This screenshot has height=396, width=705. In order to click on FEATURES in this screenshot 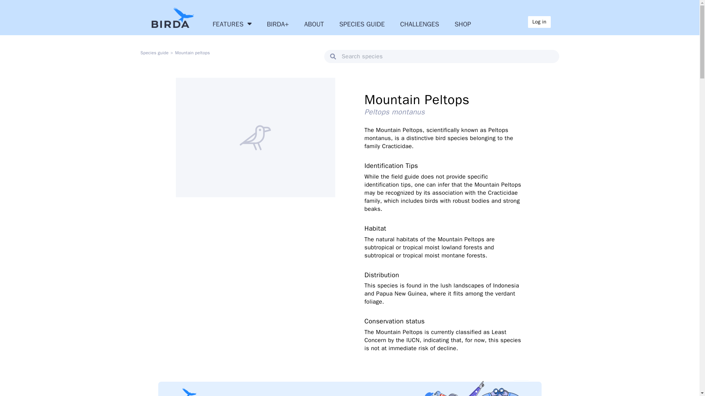, I will do `click(232, 24)`.